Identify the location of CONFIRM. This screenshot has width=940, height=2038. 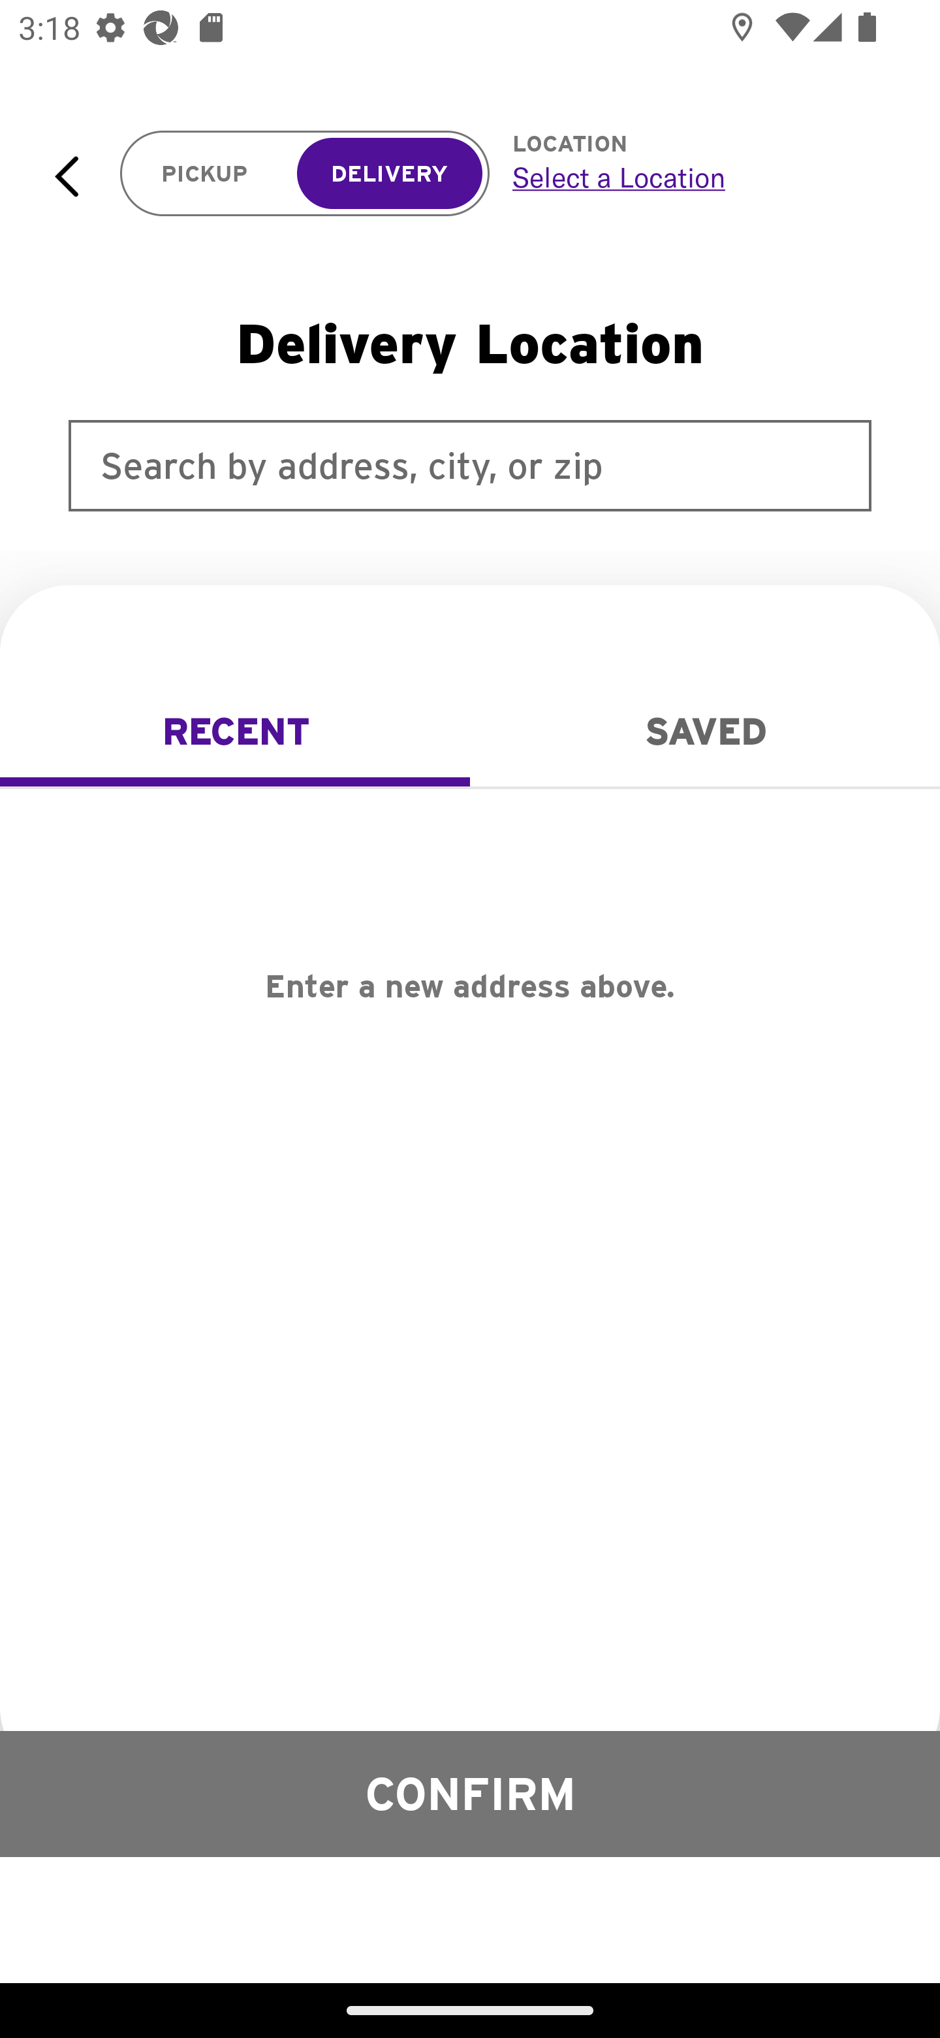
(470, 1793).